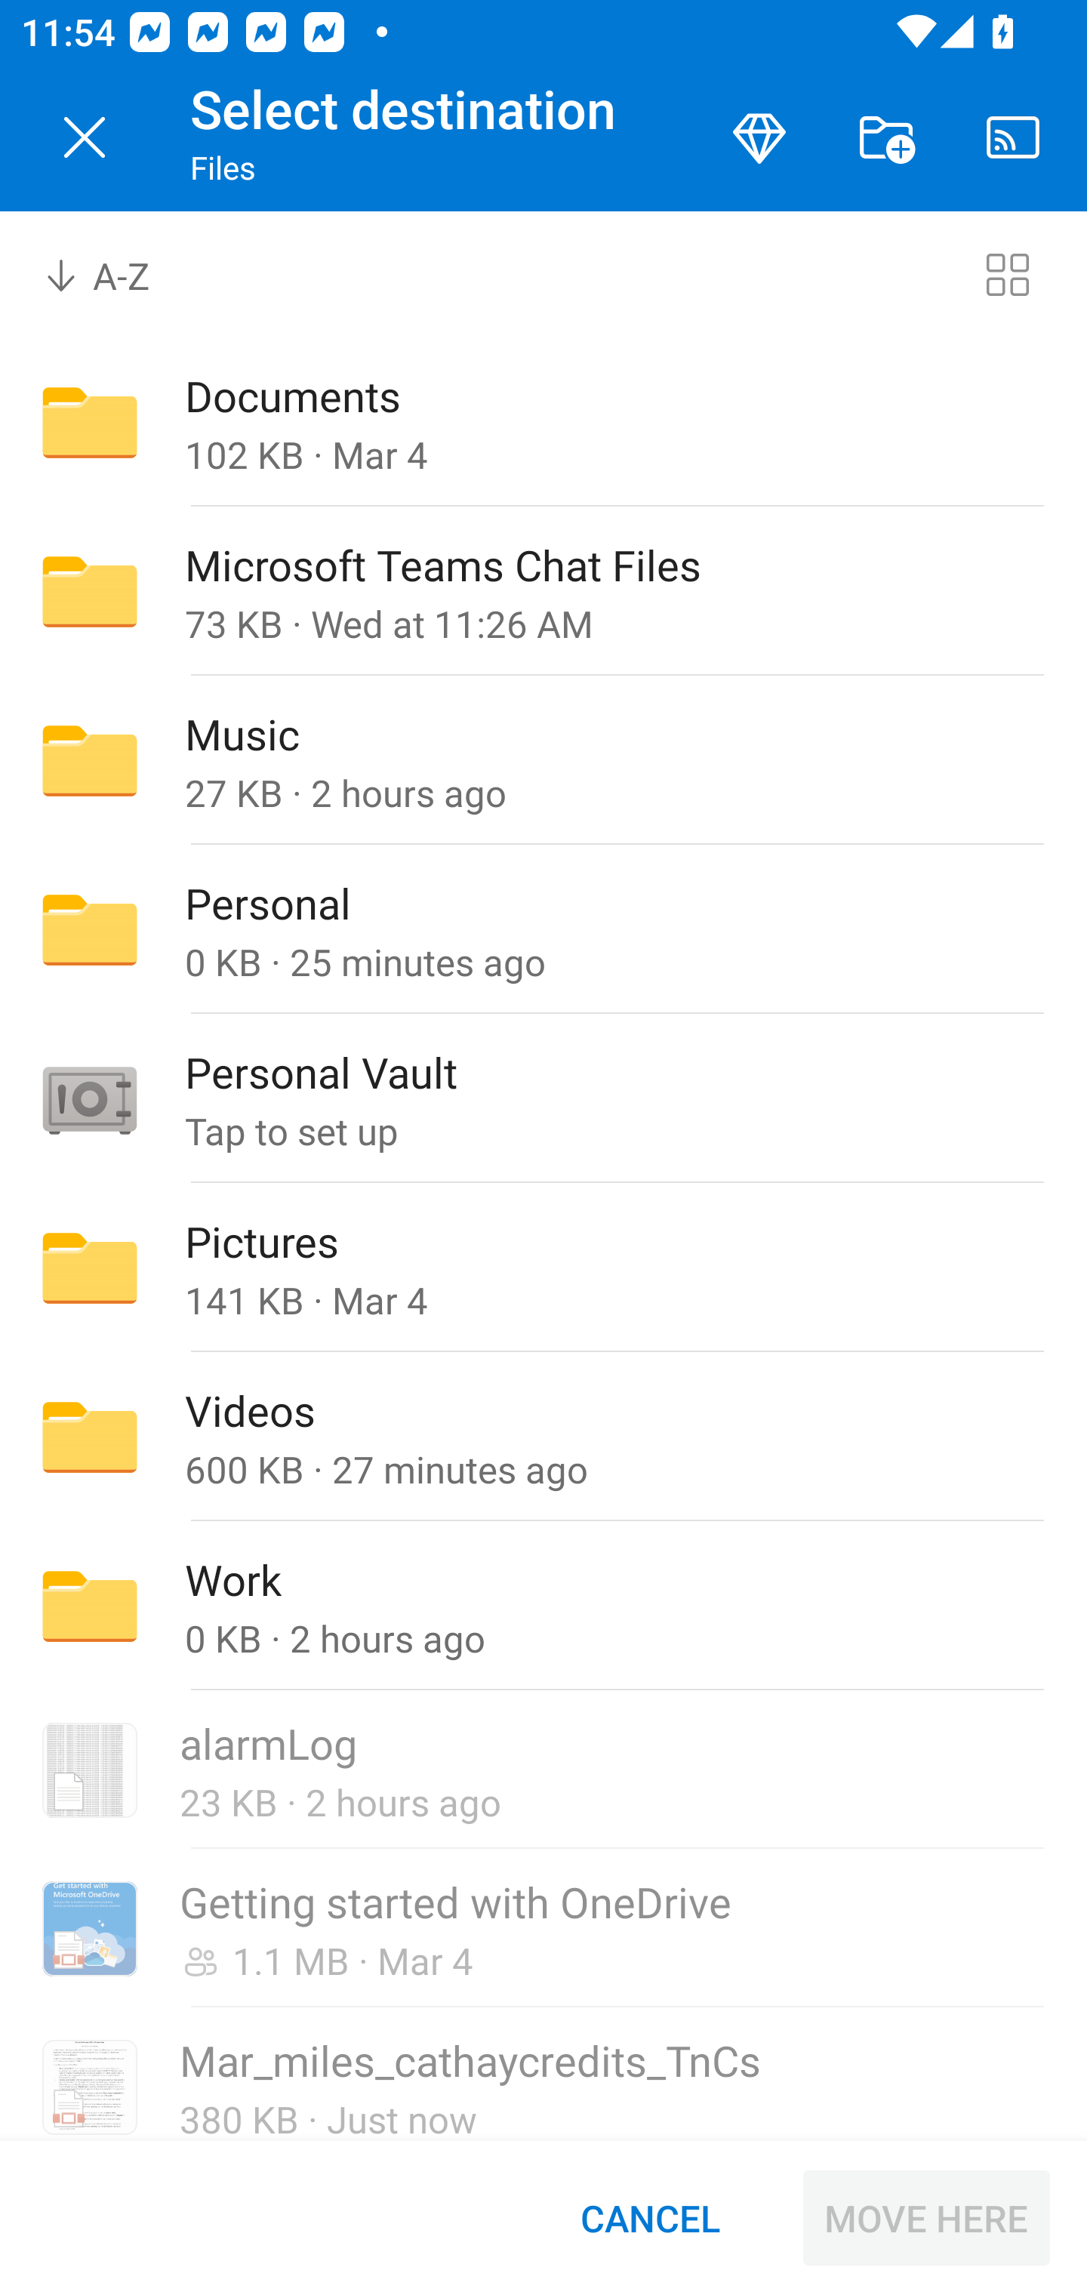 The image size is (1087, 2295). I want to click on Folder Music 27 KB · 2 hours ago, so click(543, 760).